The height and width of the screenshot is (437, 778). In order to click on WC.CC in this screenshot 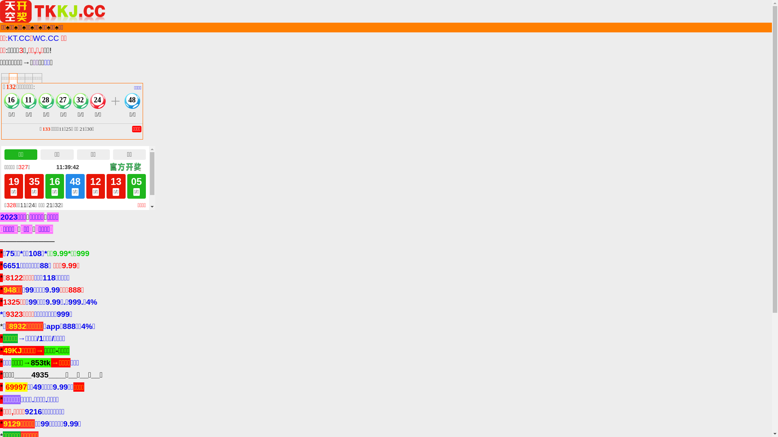, I will do `click(46, 38)`.